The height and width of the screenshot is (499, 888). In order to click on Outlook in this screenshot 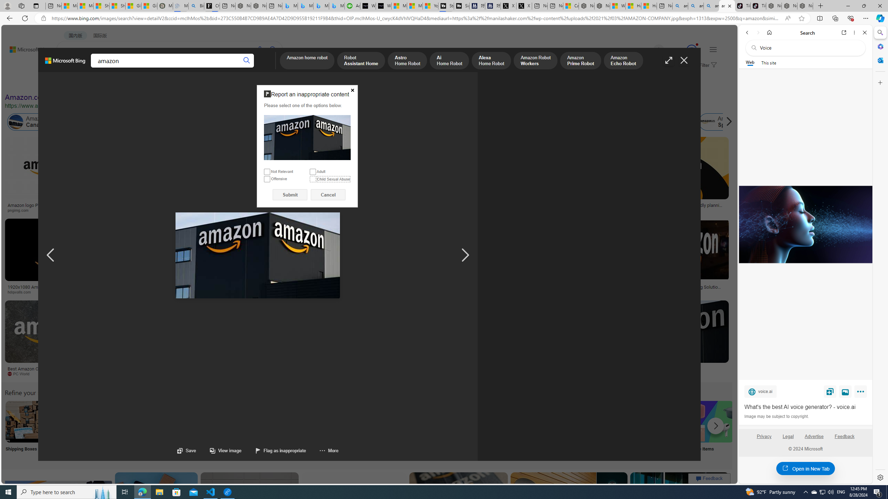, I will do `click(880, 60)`.